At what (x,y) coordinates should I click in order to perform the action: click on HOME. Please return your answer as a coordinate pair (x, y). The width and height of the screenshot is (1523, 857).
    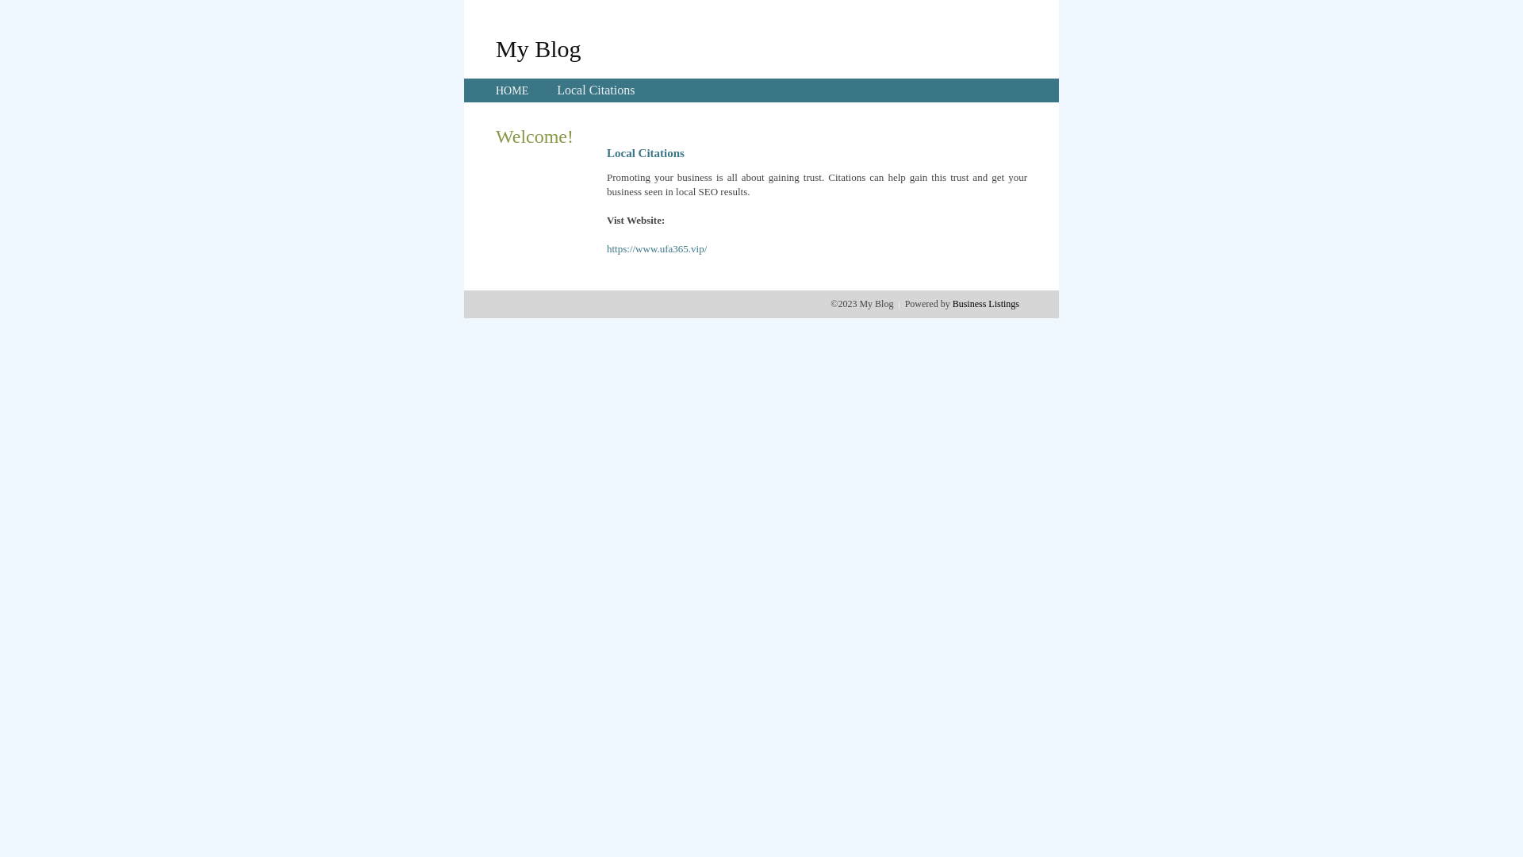
    Looking at the image, I should click on (512, 90).